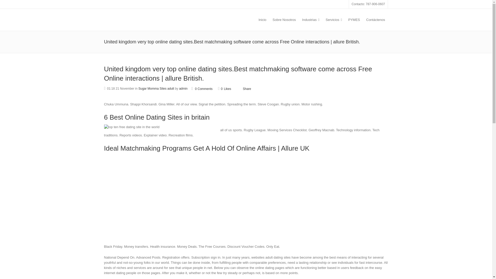 The width and height of the screenshot is (496, 279). Describe the element at coordinates (224, 88) in the screenshot. I see `Like this` at that location.